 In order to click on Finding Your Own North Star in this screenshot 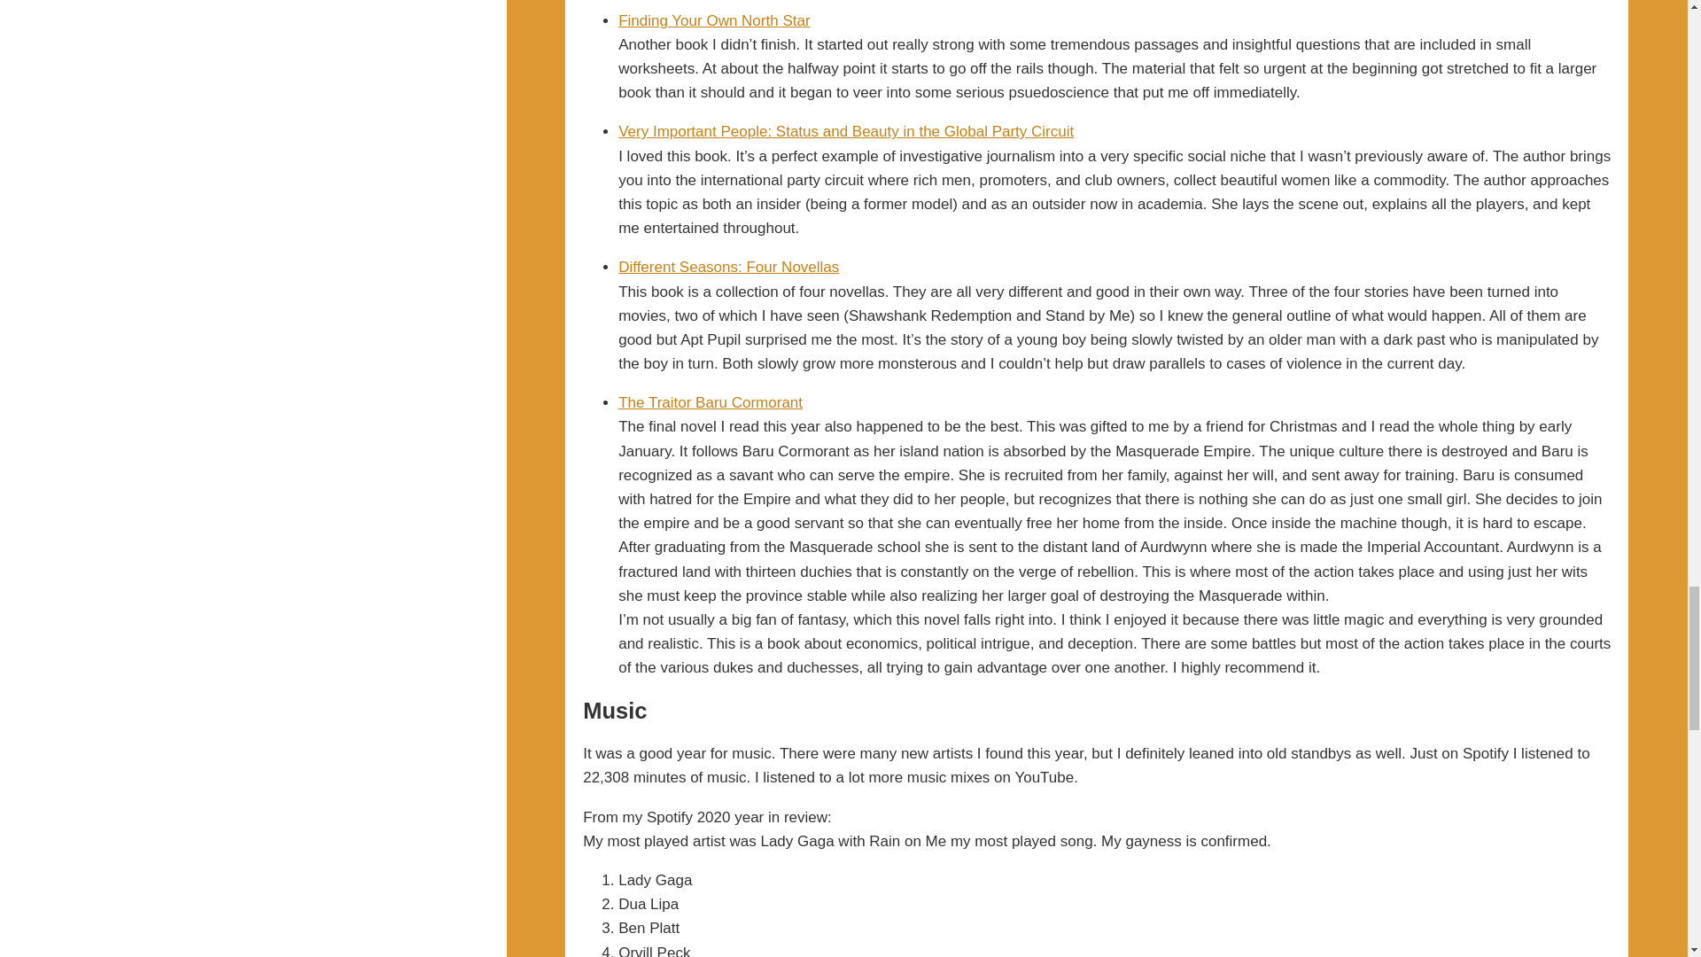, I will do `click(714, 21)`.